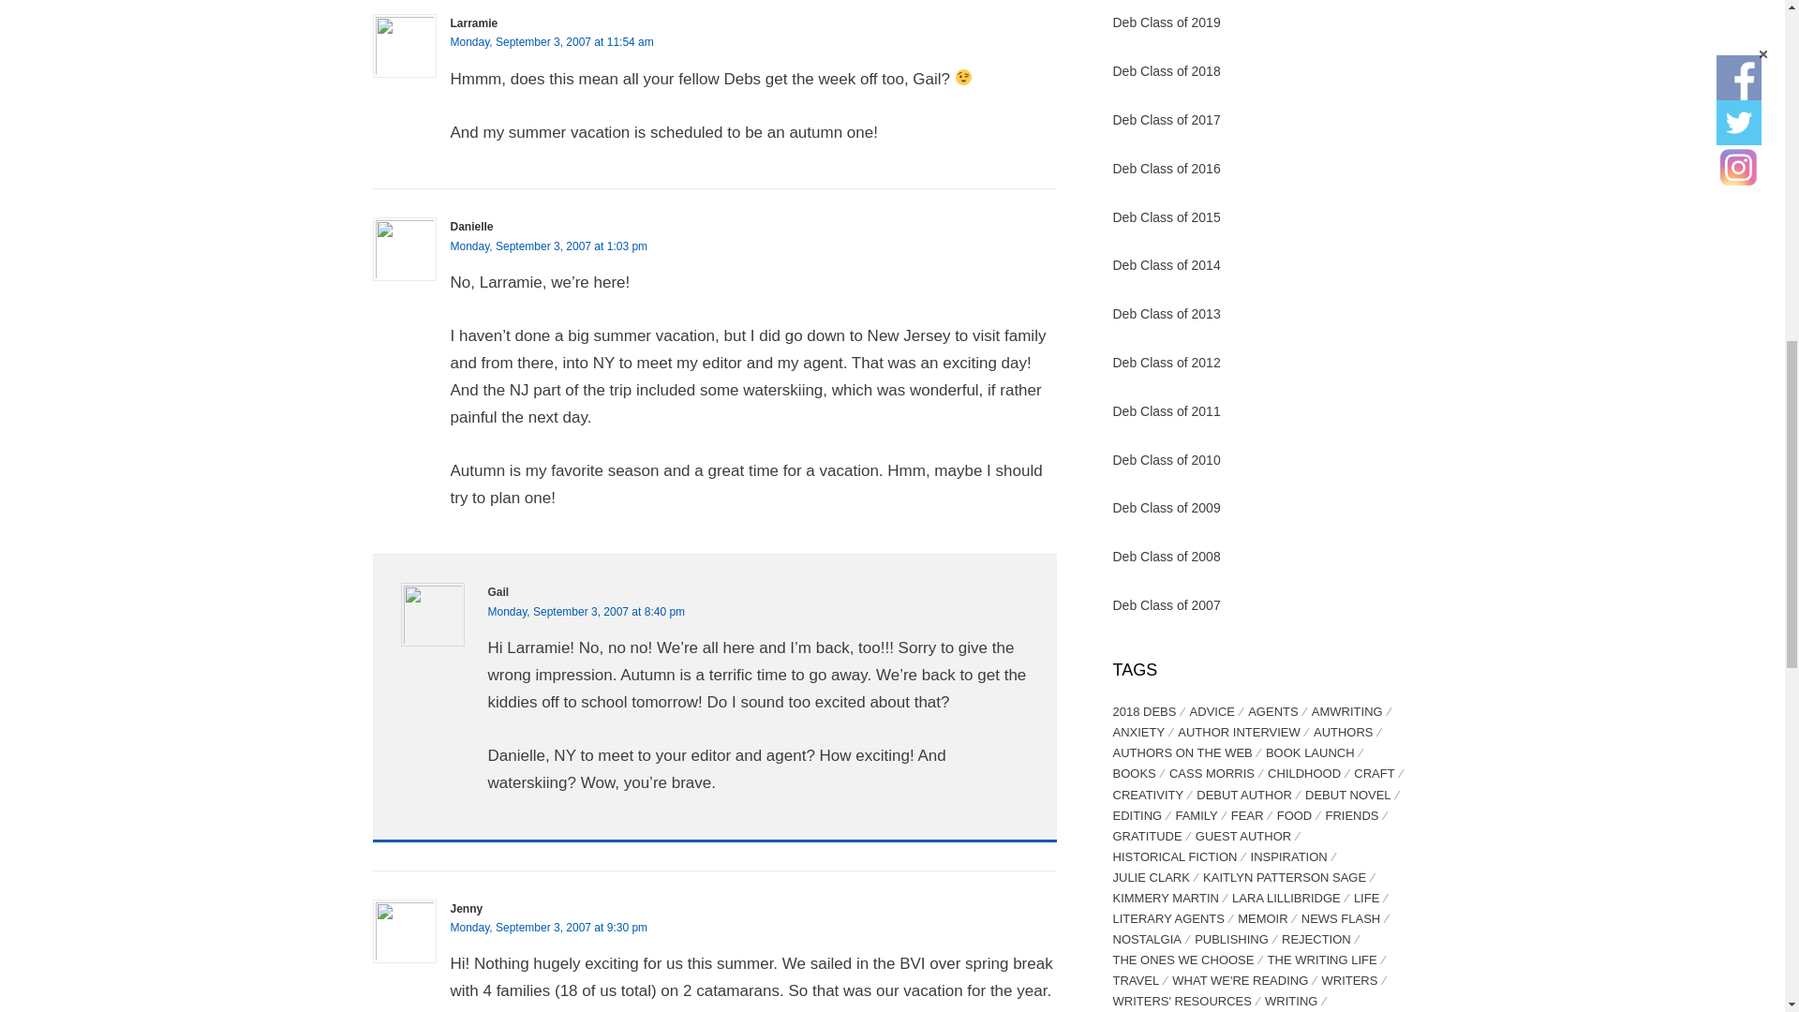  Describe the element at coordinates (1167, 71) in the screenshot. I see `Deb Class of 2018` at that location.